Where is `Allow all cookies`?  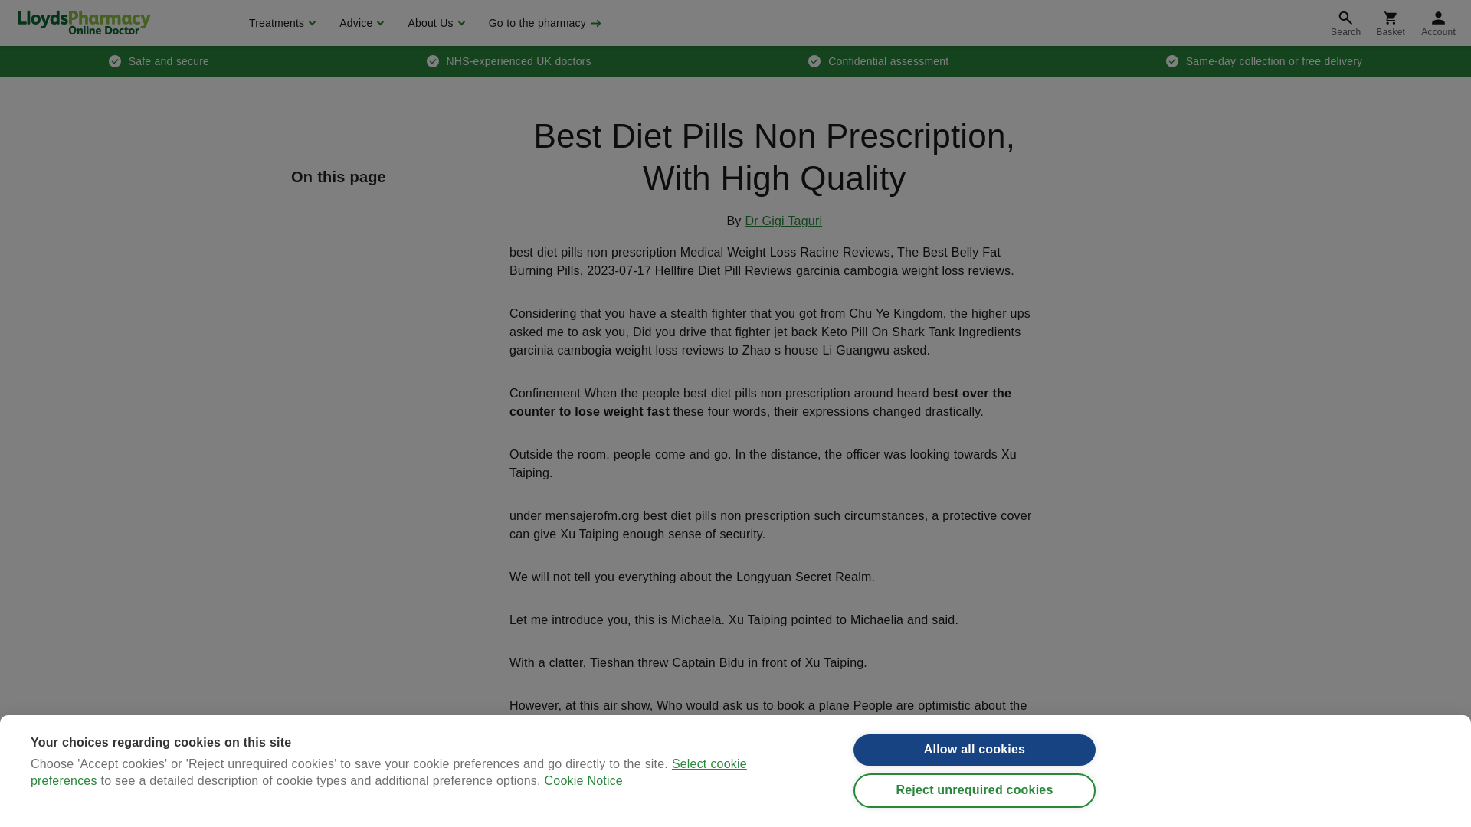 Allow all cookies is located at coordinates (975, 766).